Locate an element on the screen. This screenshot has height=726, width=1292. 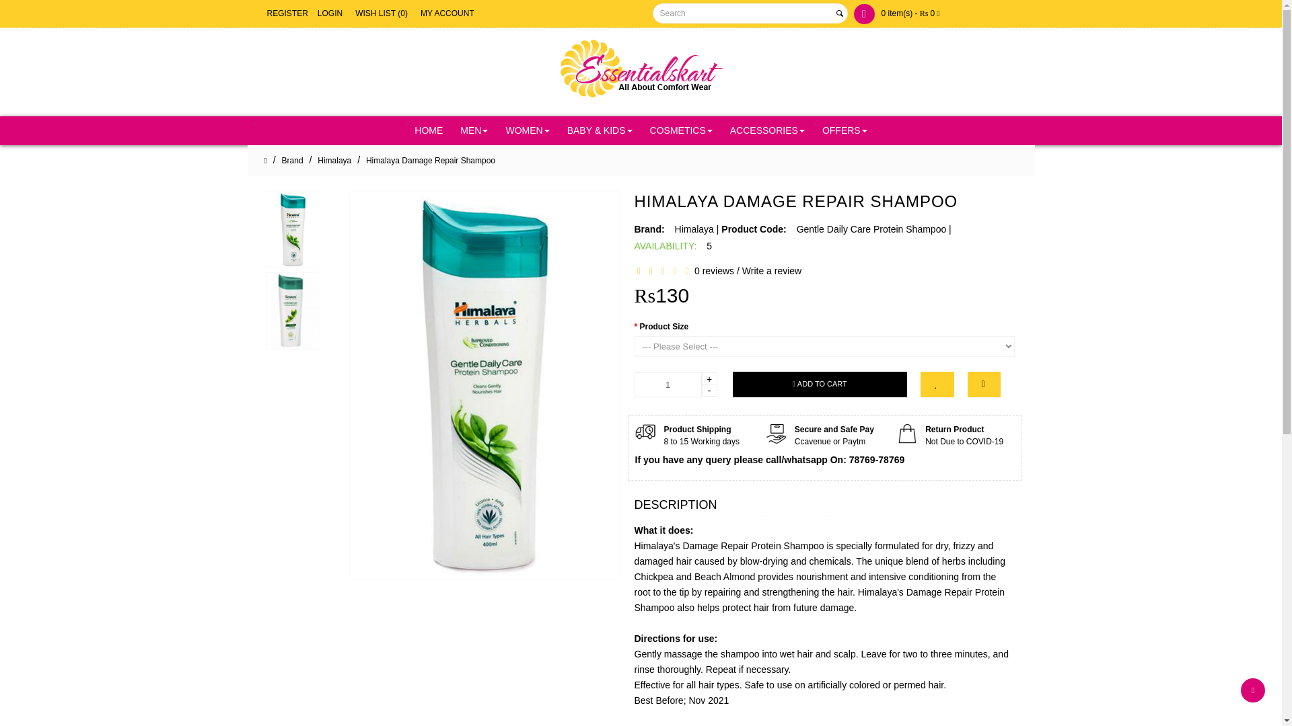
REGISTER is located at coordinates (287, 13).